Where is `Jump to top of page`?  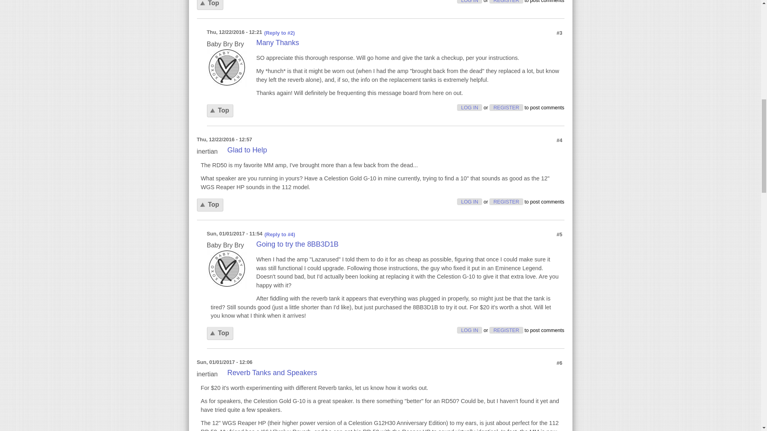 Jump to top of page is located at coordinates (209, 205).